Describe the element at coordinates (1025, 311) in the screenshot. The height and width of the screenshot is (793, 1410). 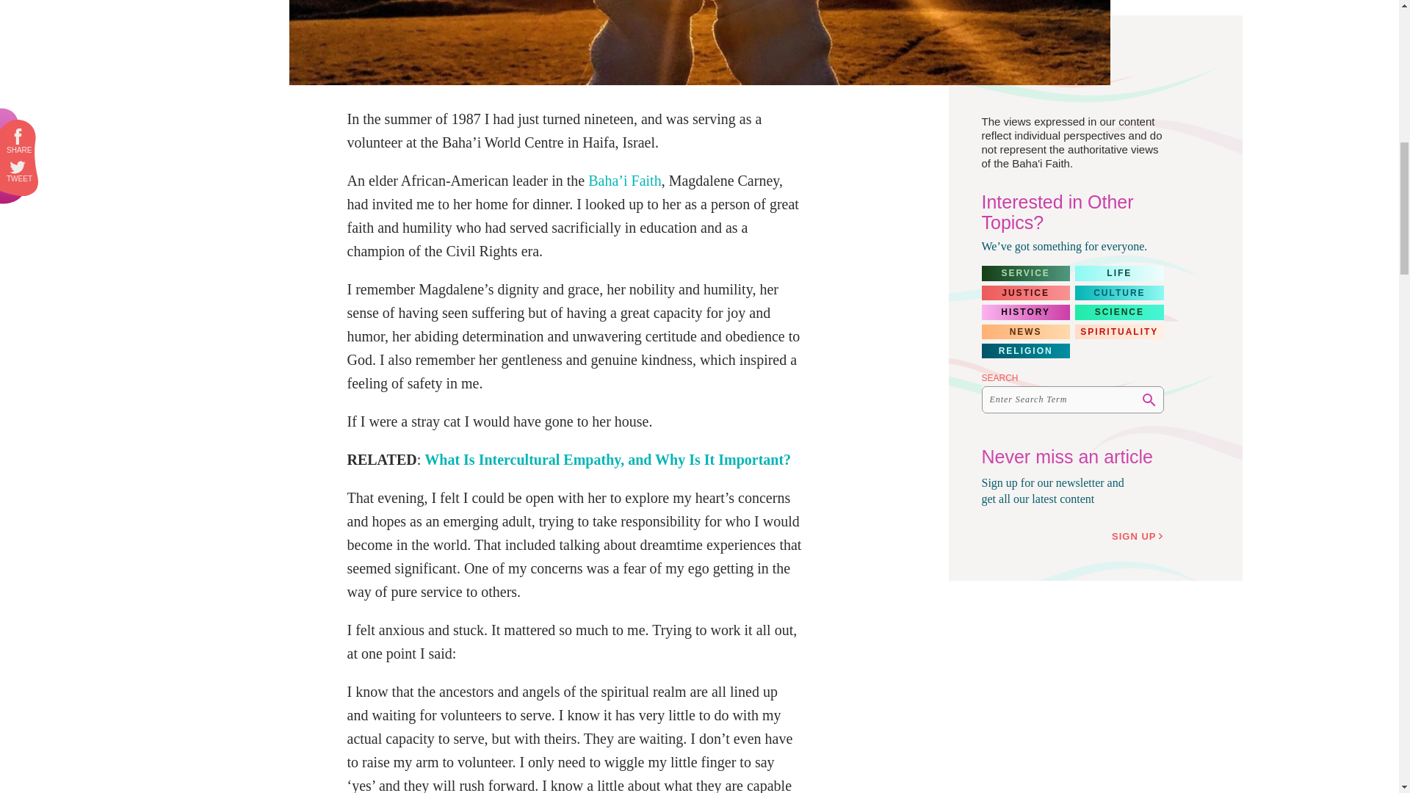
I see `HISTORY` at that location.